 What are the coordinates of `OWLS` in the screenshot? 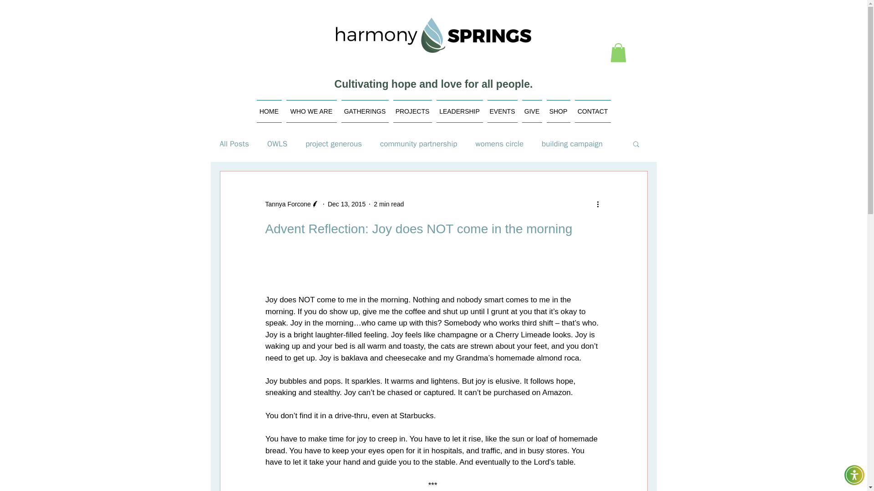 It's located at (277, 144).